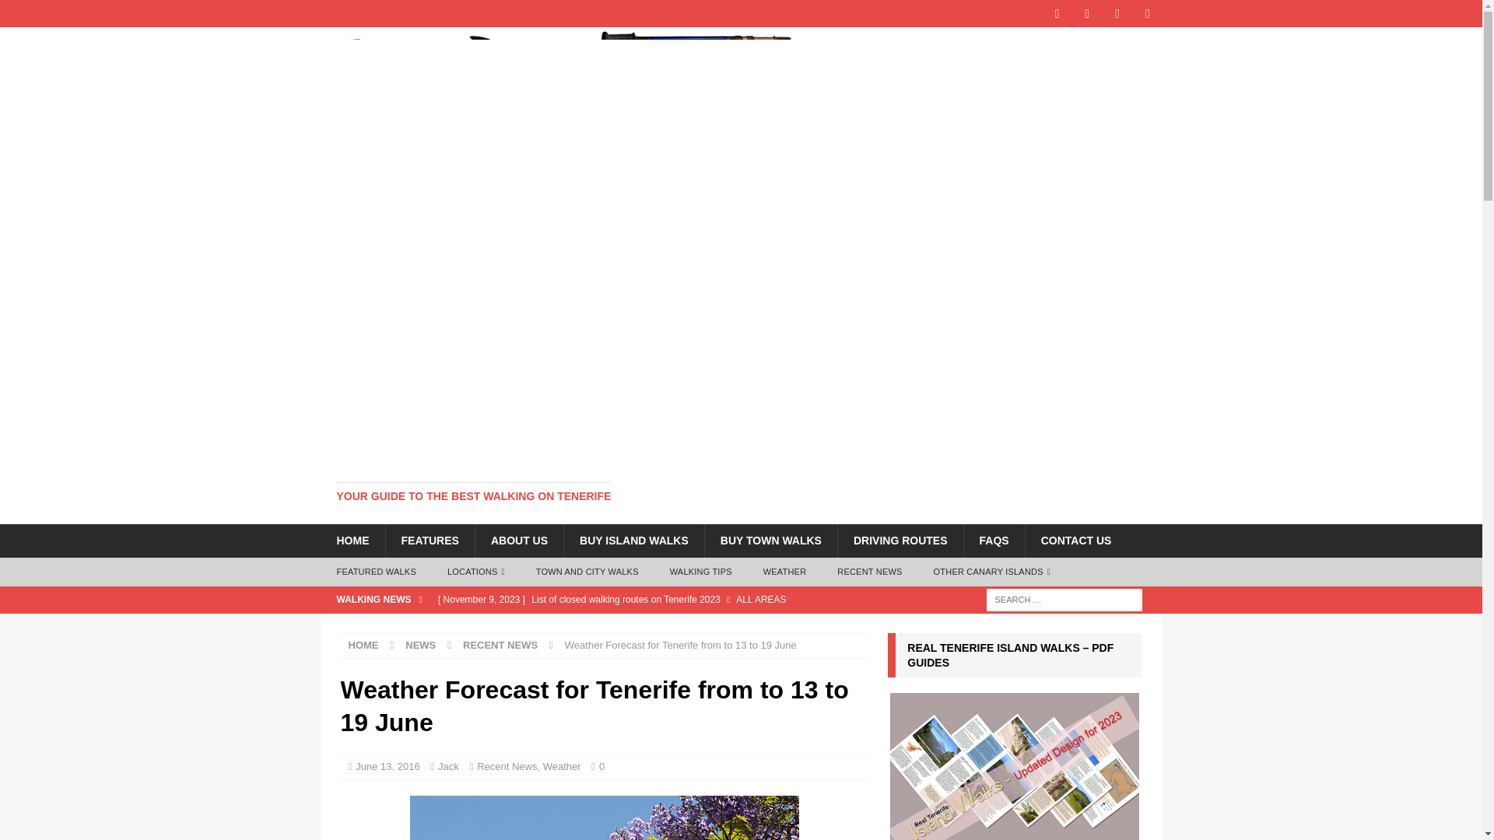  Describe the element at coordinates (700, 572) in the screenshot. I see `WALKING TIPS` at that location.